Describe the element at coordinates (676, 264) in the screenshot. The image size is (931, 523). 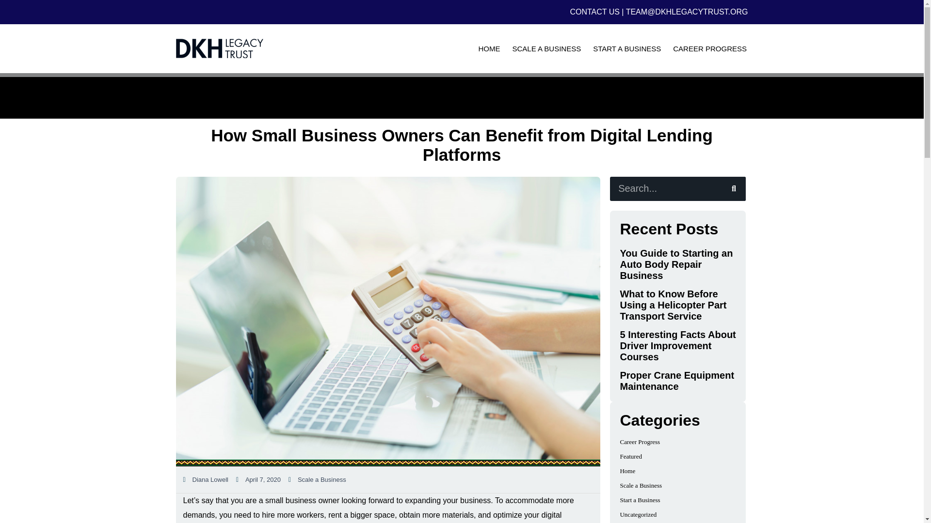
I see `You Guide to Starting an Auto Body Repair Business` at that location.